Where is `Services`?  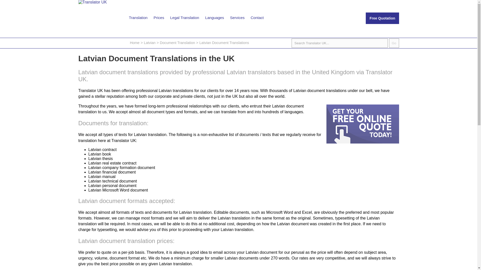 Services is located at coordinates (237, 17).